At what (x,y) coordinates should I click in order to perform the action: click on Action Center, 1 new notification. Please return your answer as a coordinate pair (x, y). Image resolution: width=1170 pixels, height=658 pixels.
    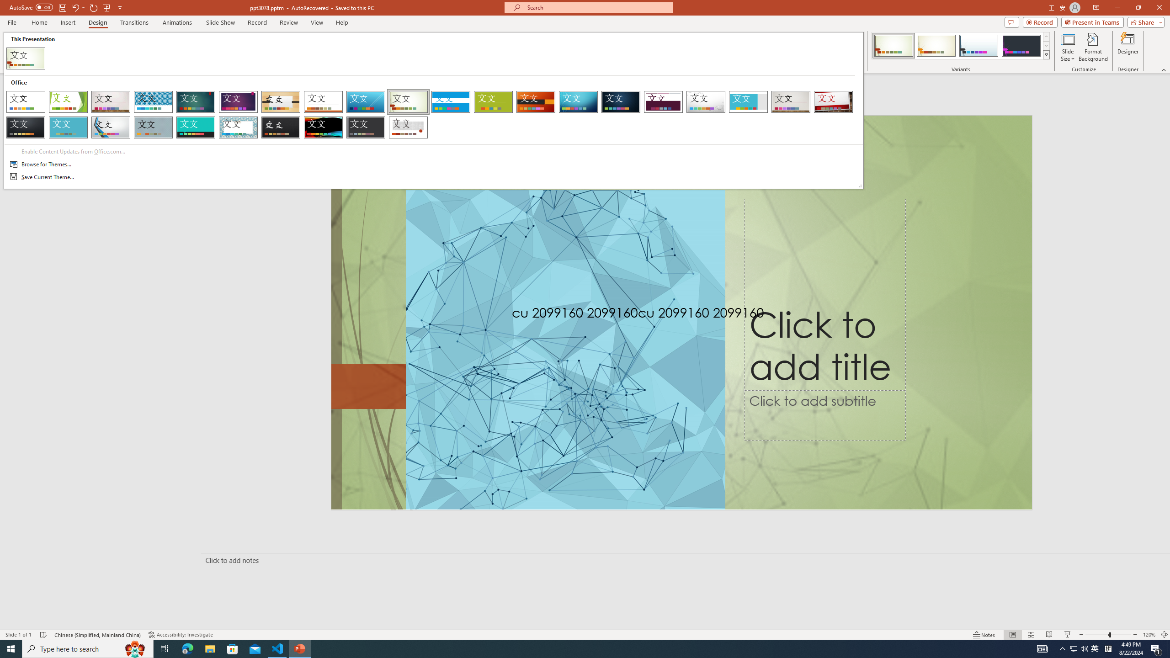
    Looking at the image, I should click on (1156, 649).